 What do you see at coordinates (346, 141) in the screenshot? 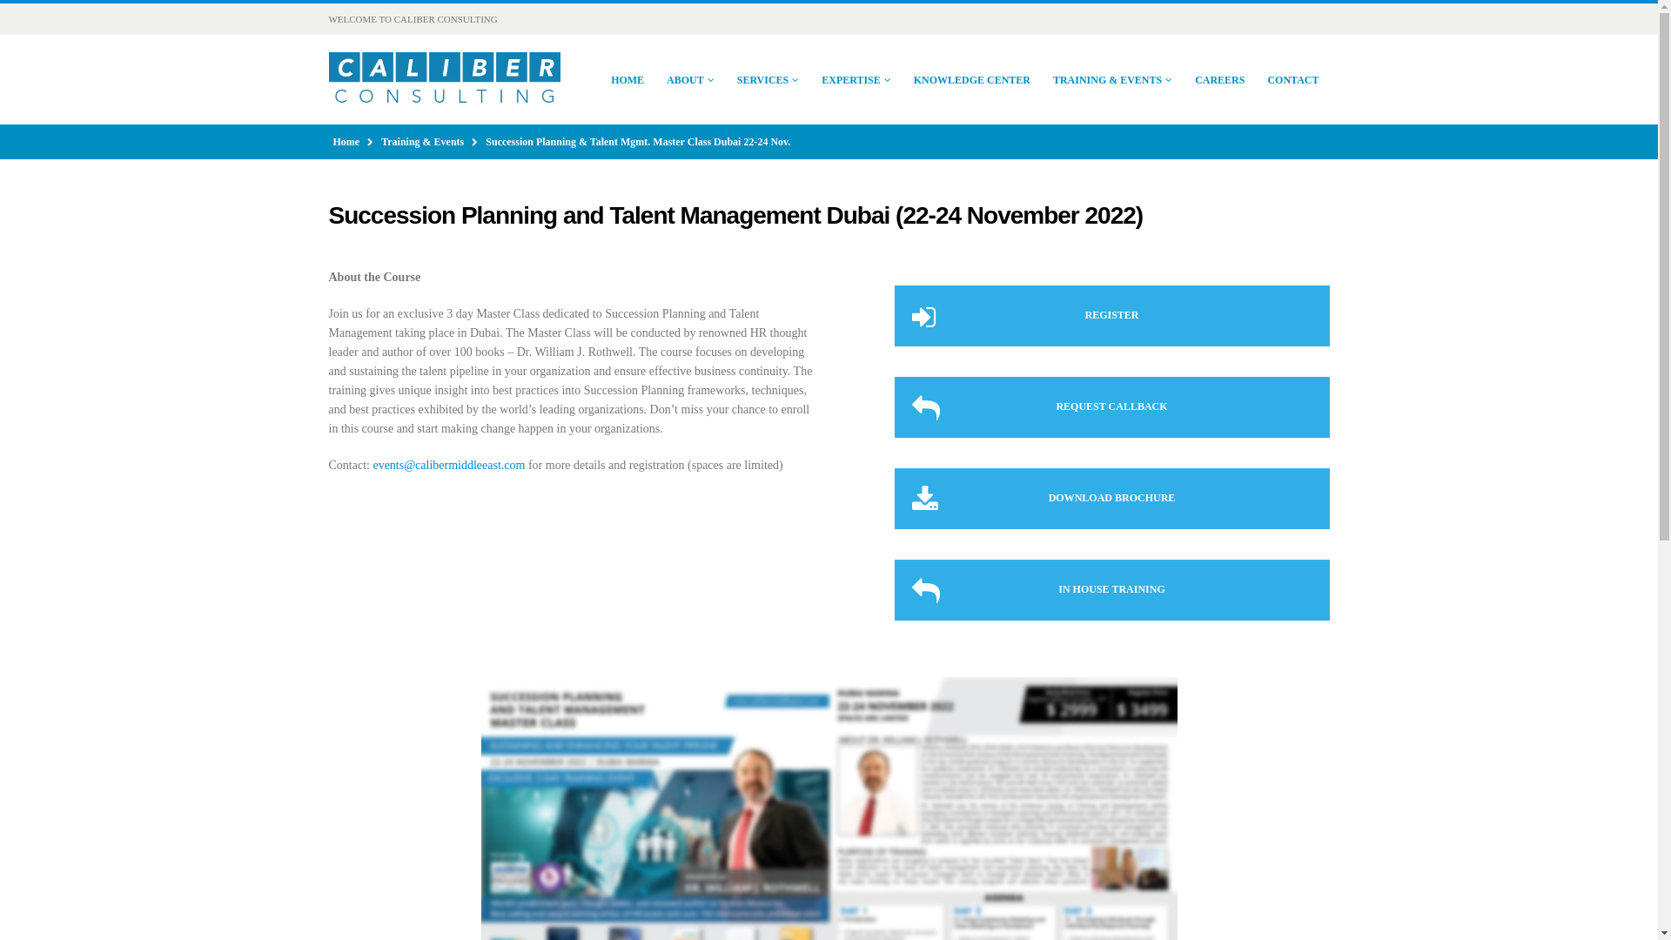
I see `Home` at bounding box center [346, 141].